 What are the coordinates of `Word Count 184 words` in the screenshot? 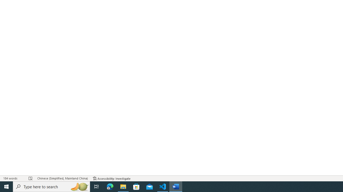 It's located at (13, 178).